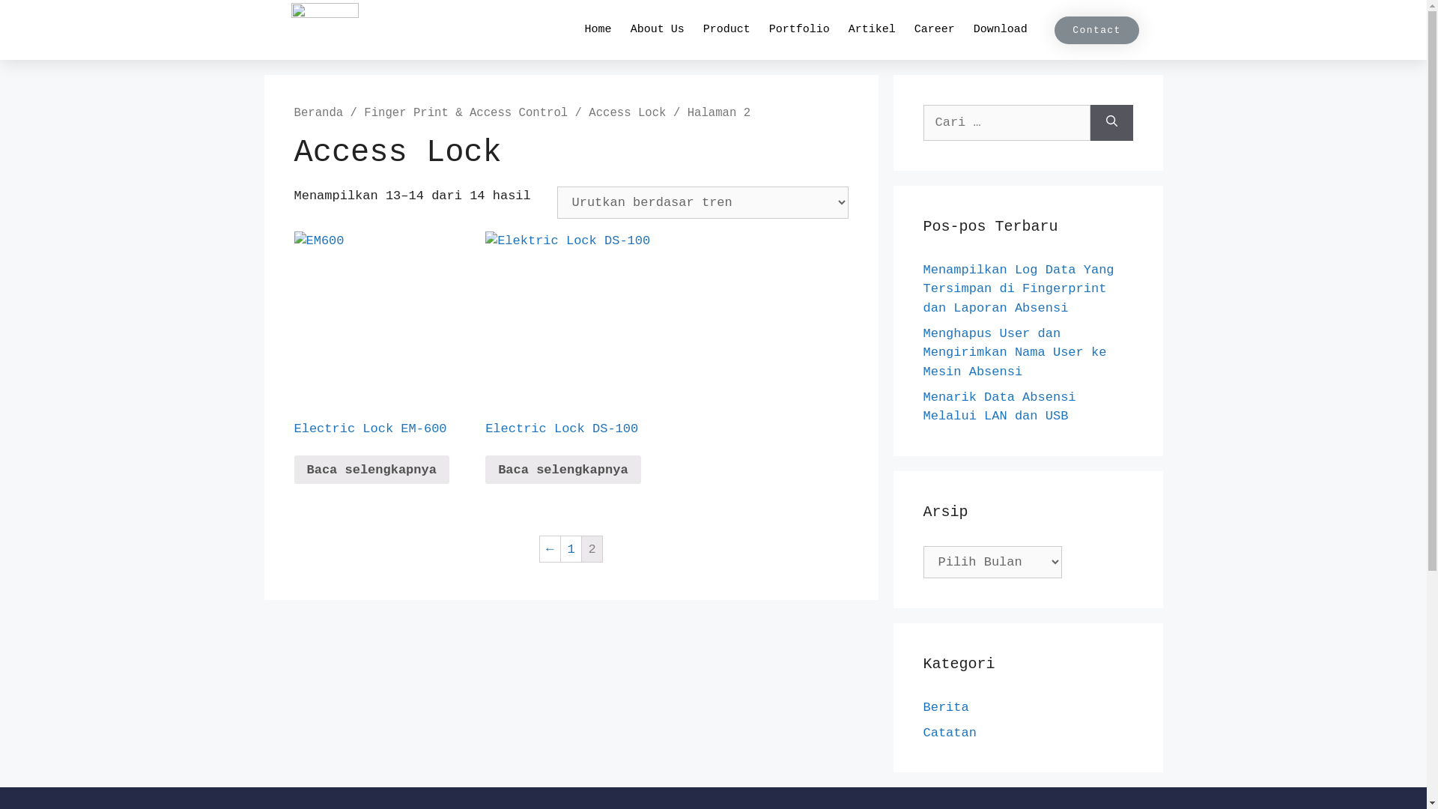  I want to click on Artikel, so click(872, 30).